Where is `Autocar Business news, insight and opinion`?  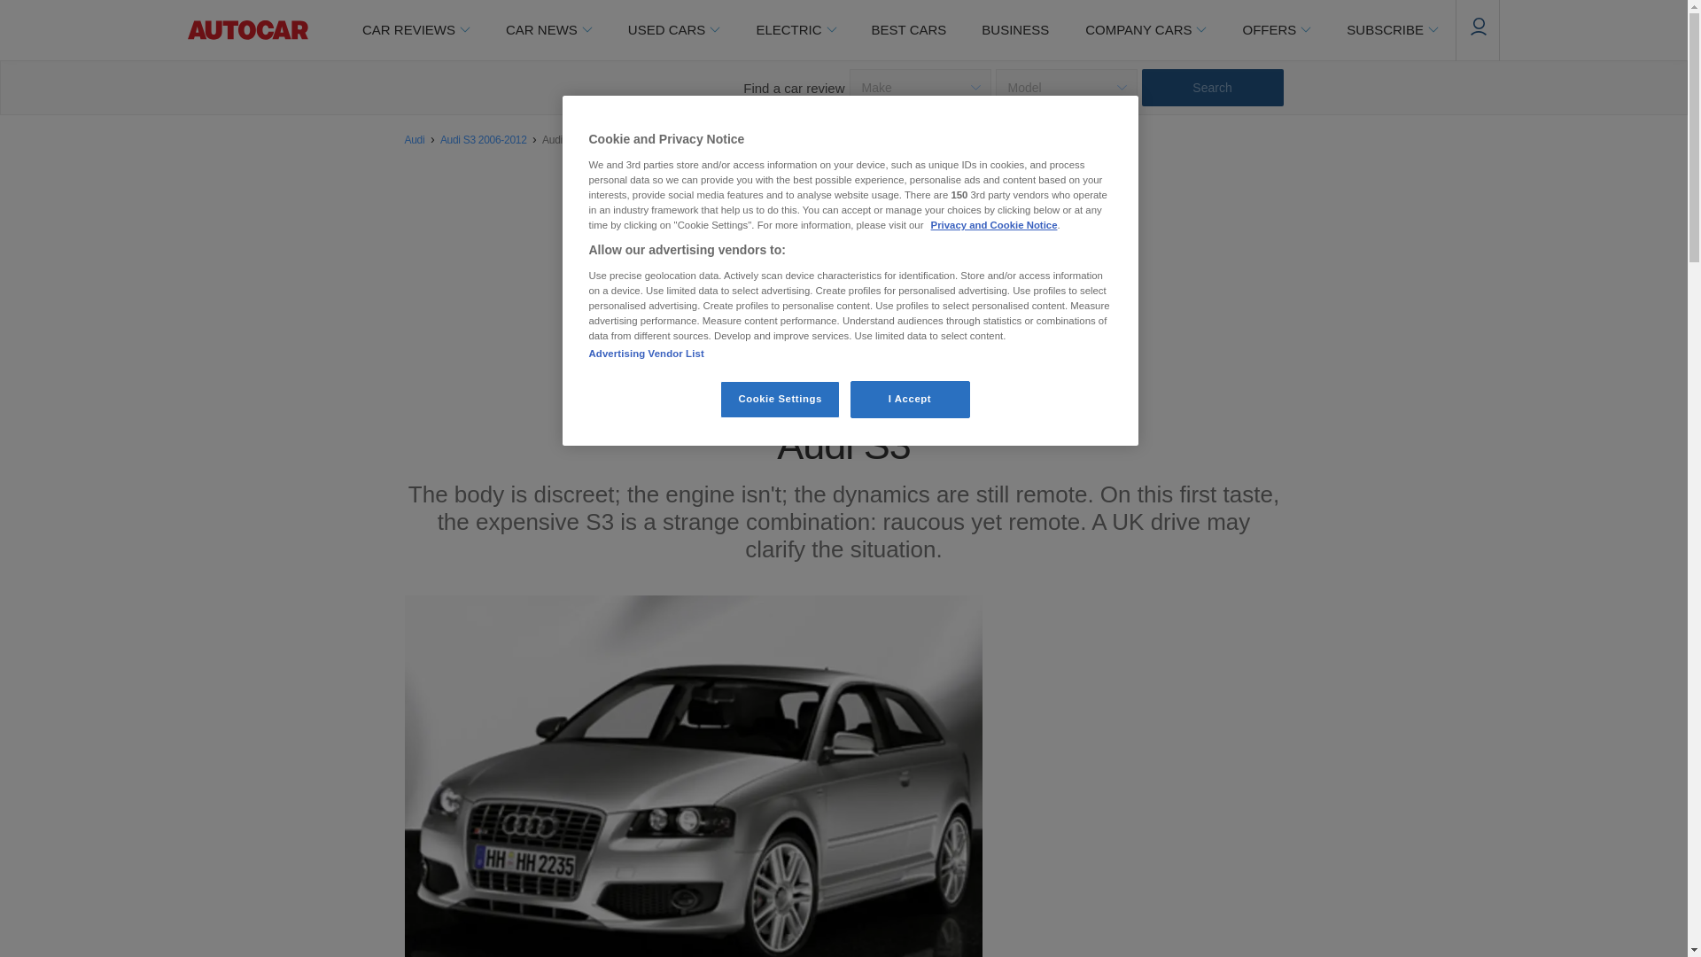 Autocar Business news, insight and opinion is located at coordinates (1015, 30).